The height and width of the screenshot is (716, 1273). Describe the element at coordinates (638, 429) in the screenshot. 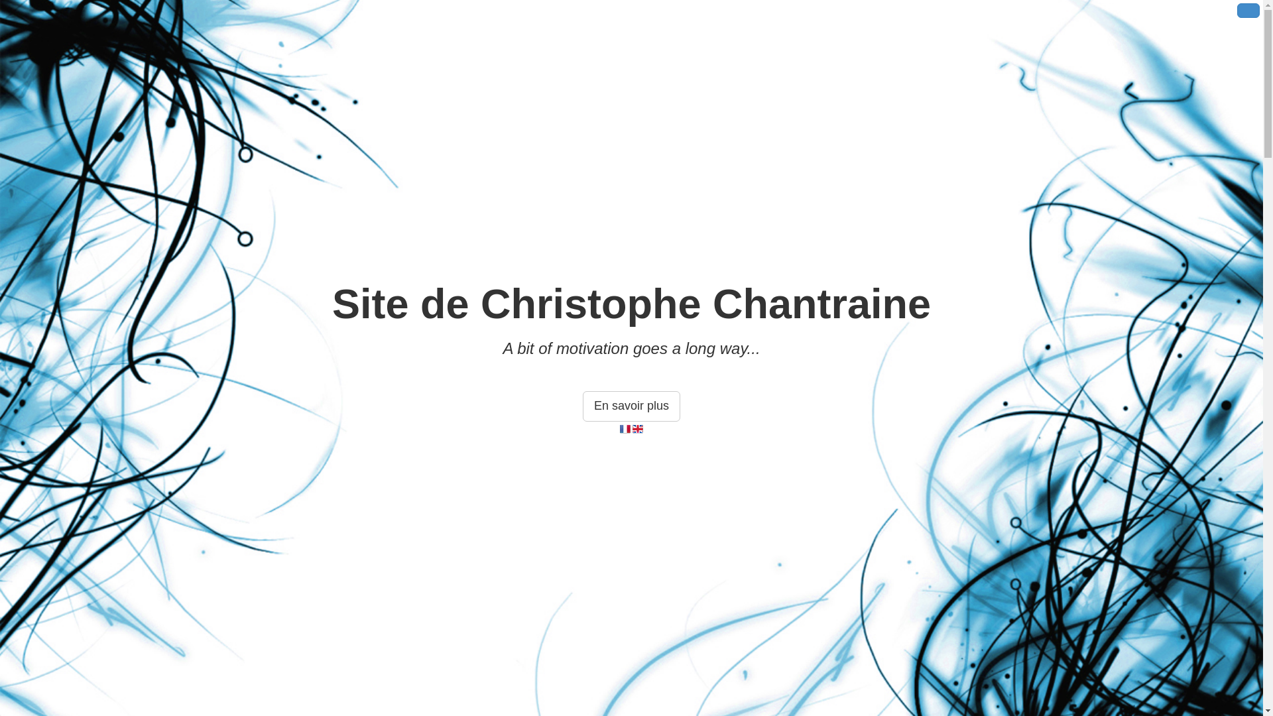

I see `English` at that location.